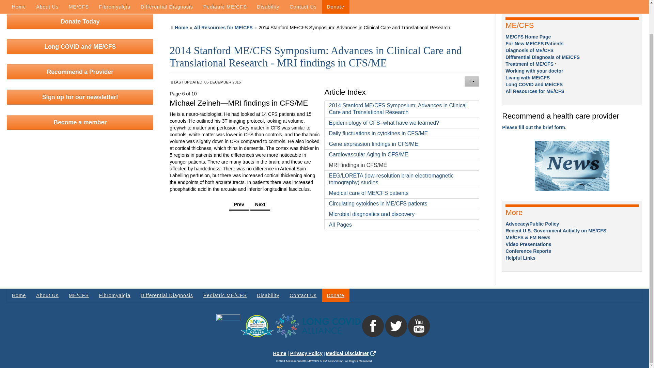  Describe the element at coordinates (239, 205) in the screenshot. I see `Prev` at that location.